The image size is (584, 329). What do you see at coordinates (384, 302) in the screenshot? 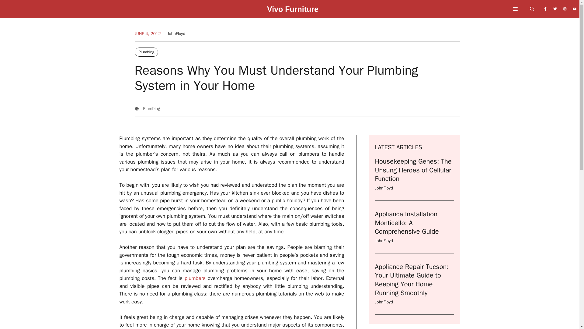
I see `JohnFloyd` at bounding box center [384, 302].